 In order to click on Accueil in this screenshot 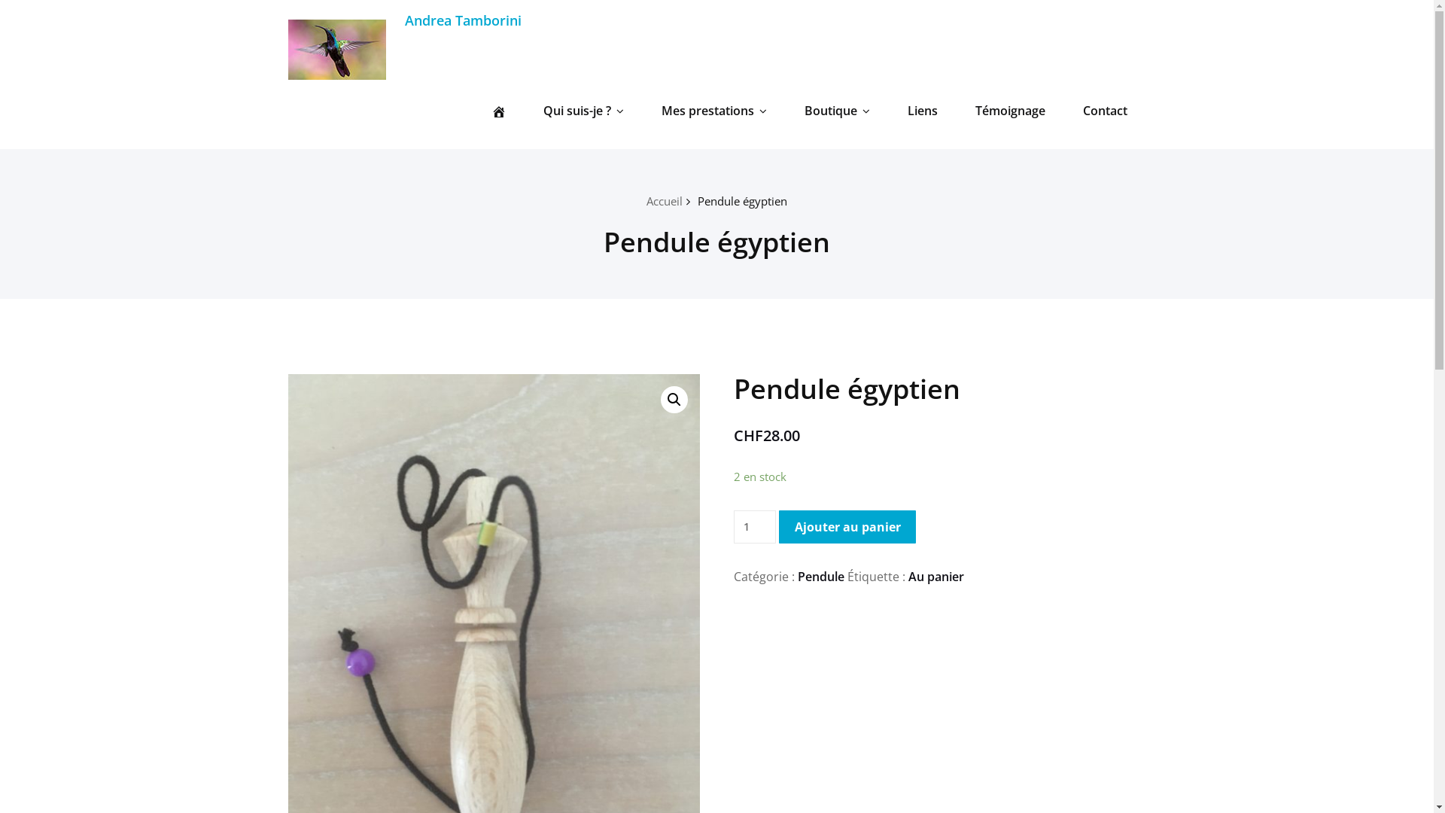, I will do `click(665, 201)`.